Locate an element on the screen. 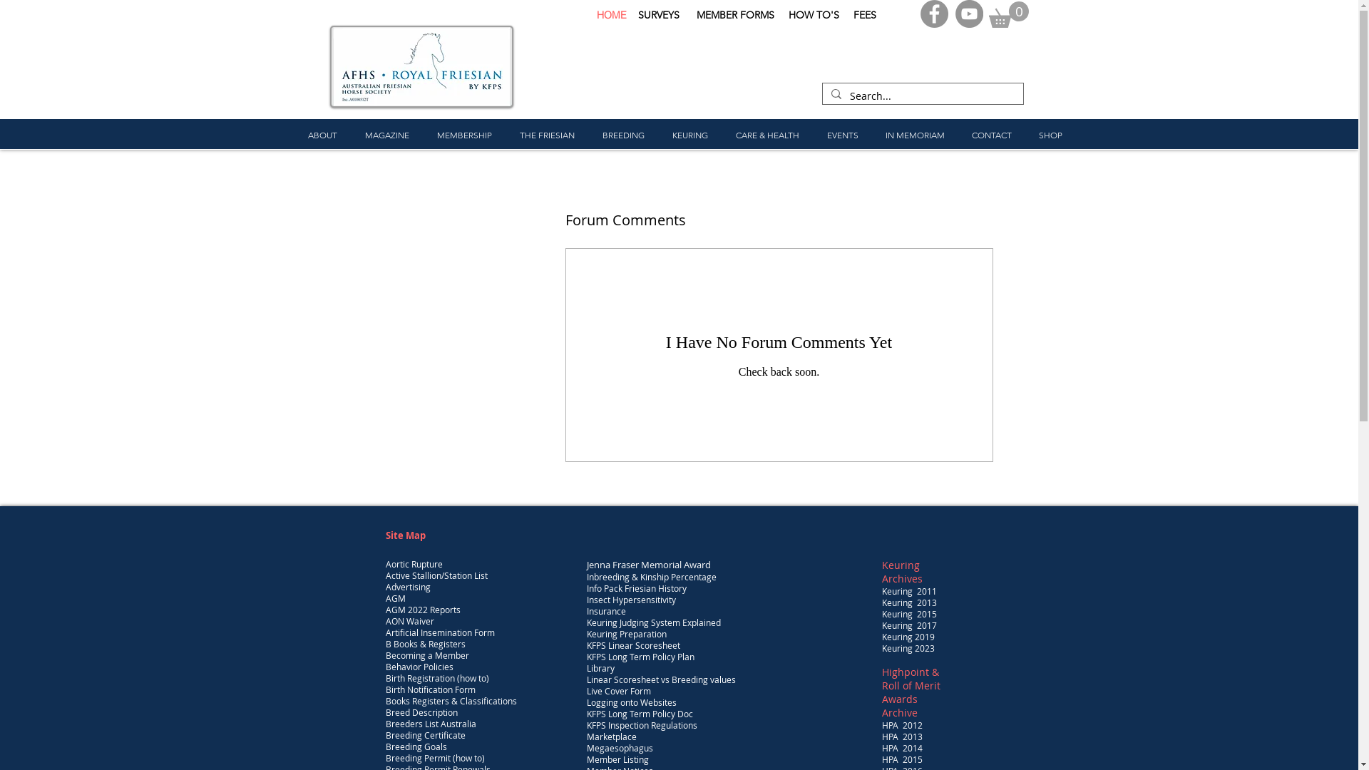 The image size is (1369, 770). IN MEMORIAM is located at coordinates (914, 135).